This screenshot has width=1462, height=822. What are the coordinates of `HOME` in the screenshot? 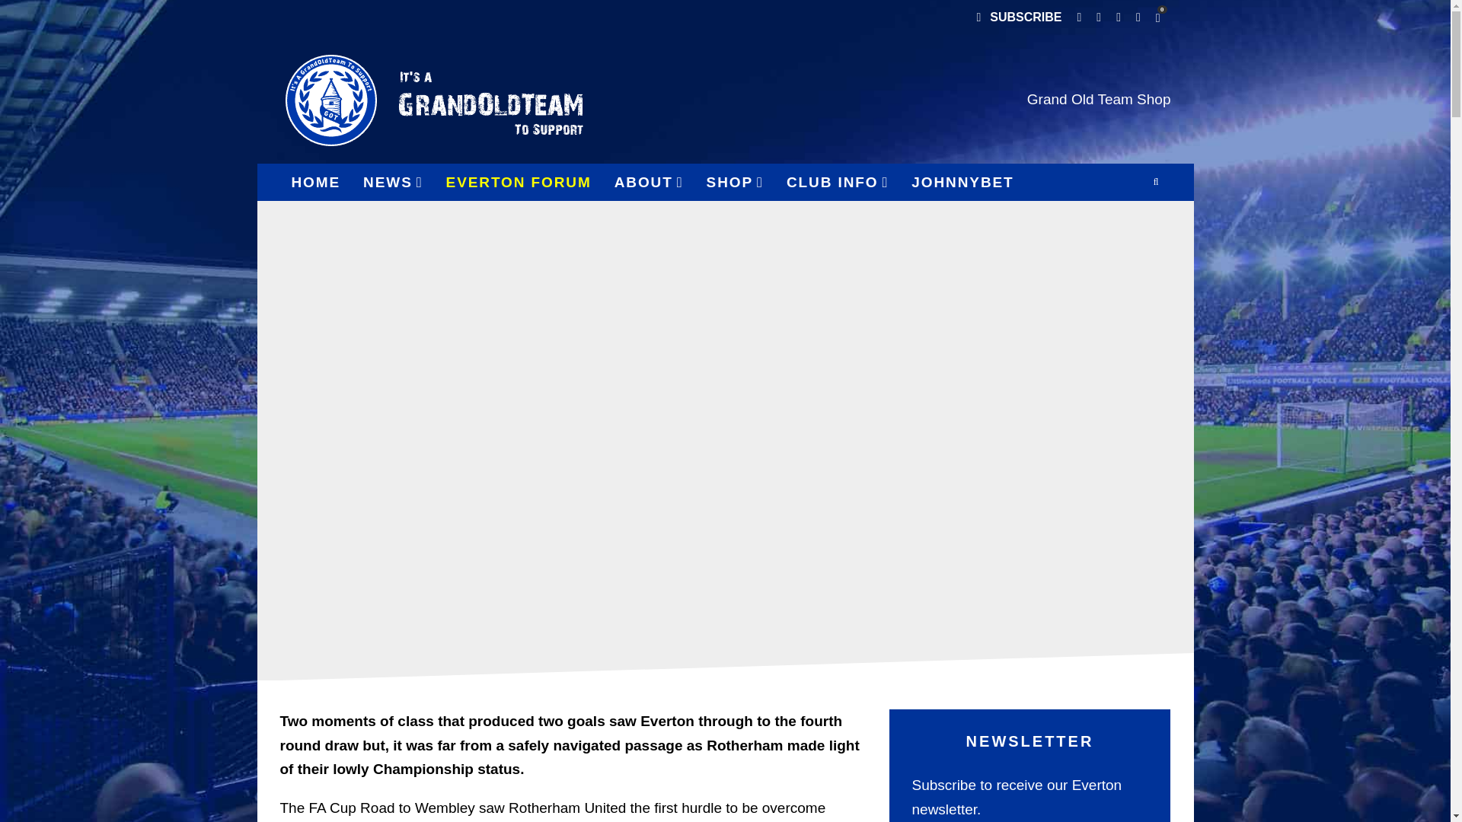 It's located at (316, 182).